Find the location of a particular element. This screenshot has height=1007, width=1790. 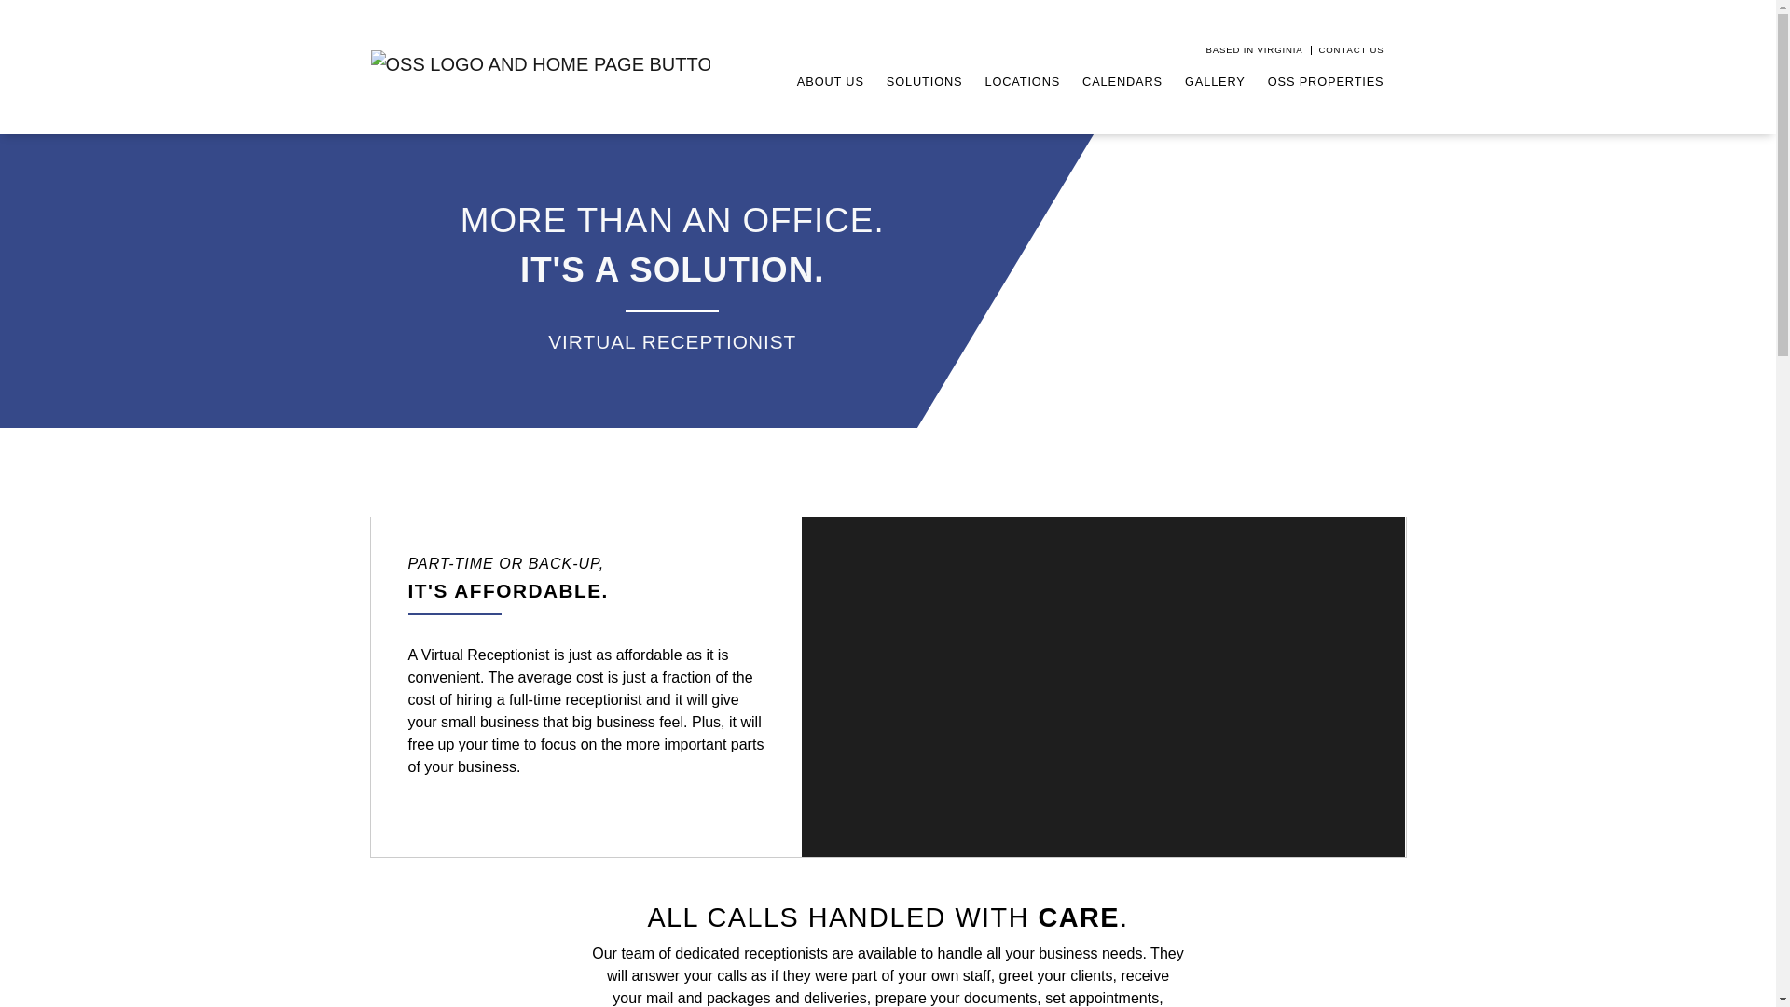

SOLUTIONS is located at coordinates (924, 81).